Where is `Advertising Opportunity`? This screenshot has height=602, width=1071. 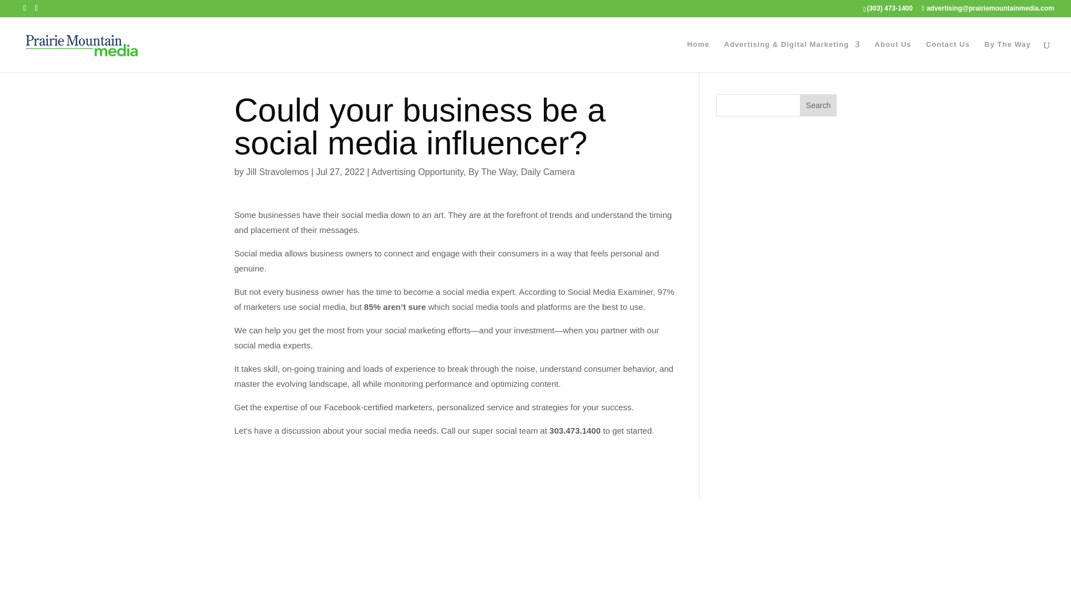
Advertising Opportunity is located at coordinates (417, 172).